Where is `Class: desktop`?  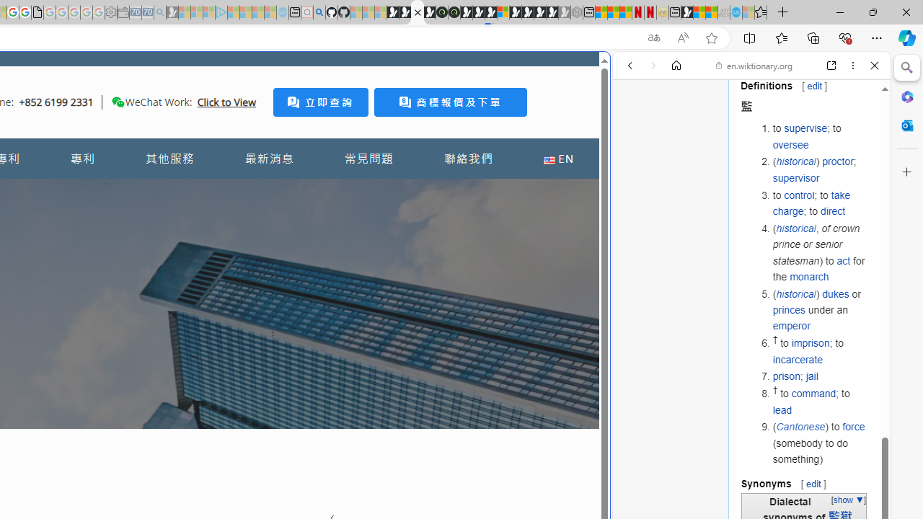 Class: desktop is located at coordinates (118, 102).